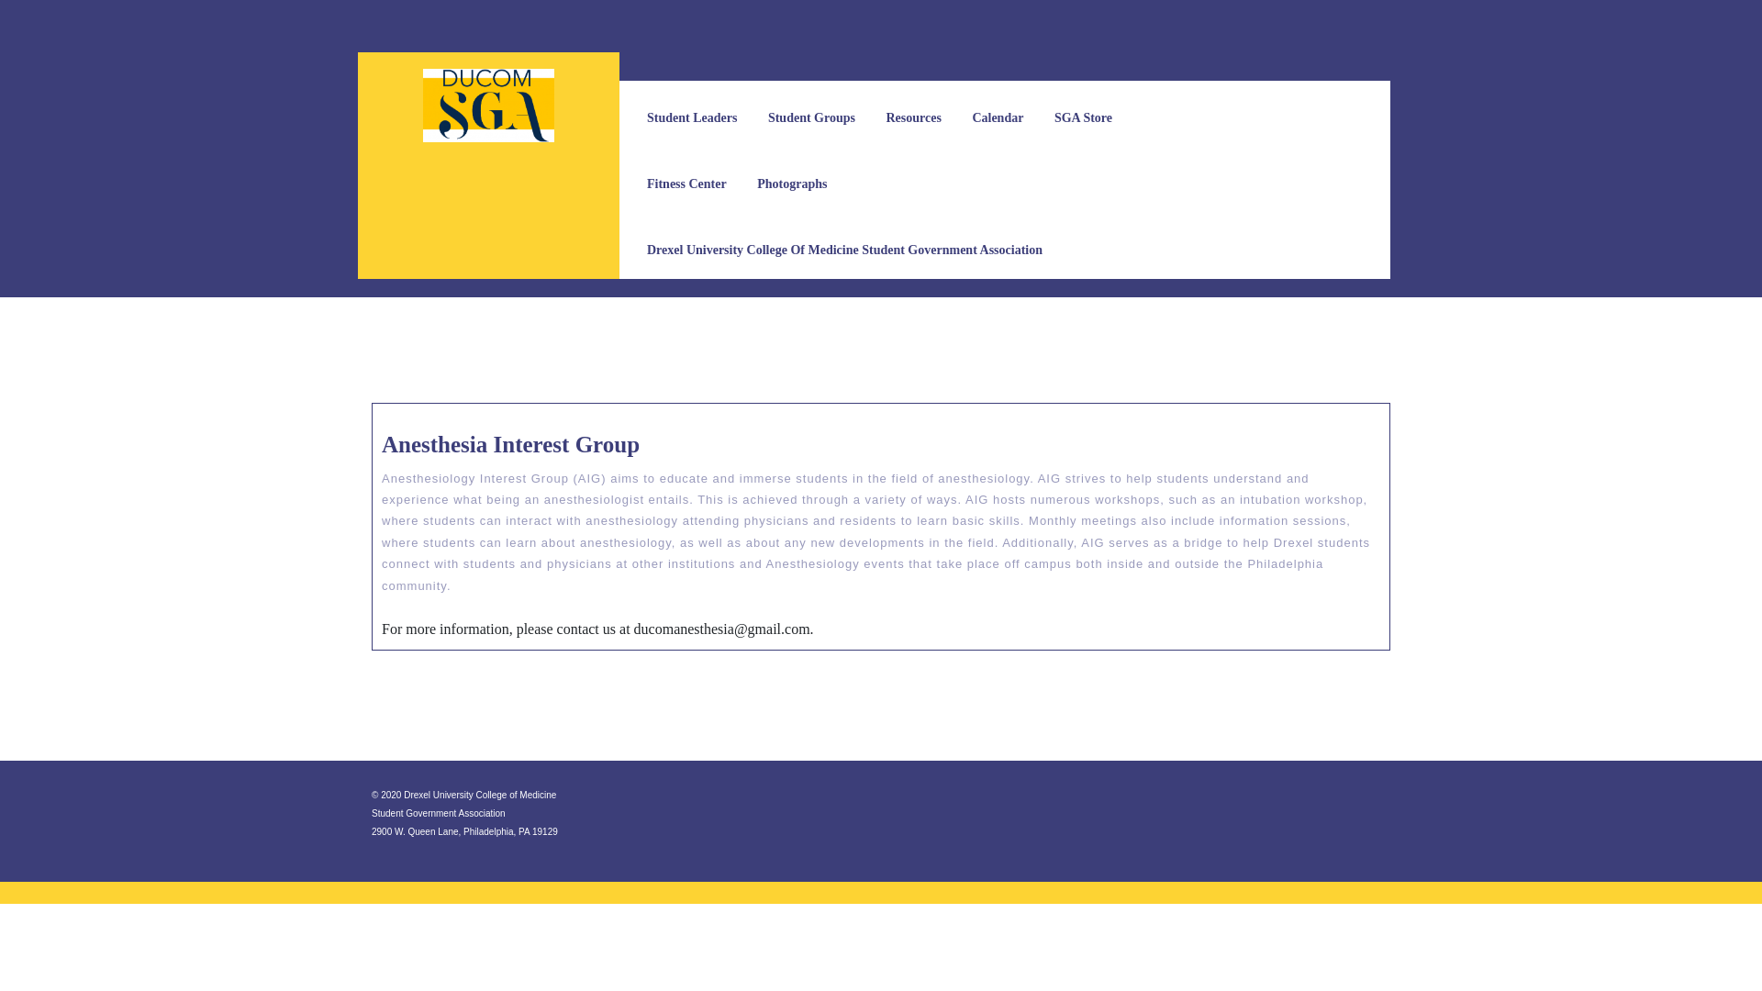 The image size is (1762, 991). Describe the element at coordinates (811, 117) in the screenshot. I see `Student Groups` at that location.